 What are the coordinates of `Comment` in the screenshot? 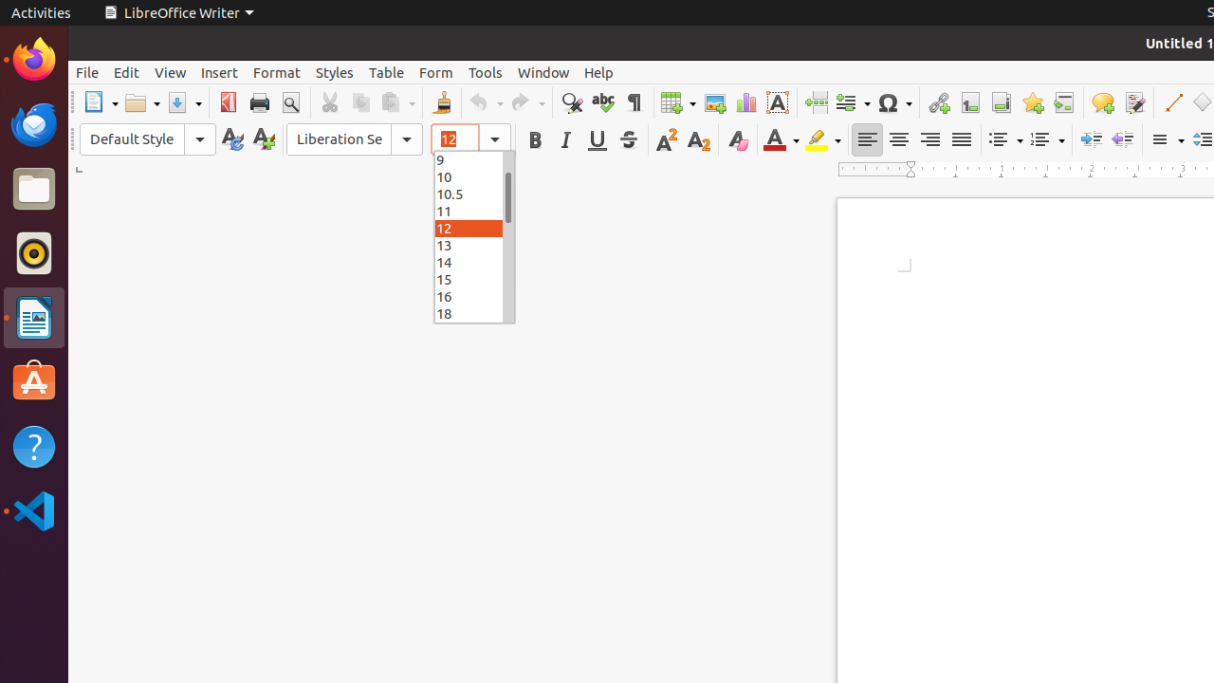 It's located at (1102, 102).